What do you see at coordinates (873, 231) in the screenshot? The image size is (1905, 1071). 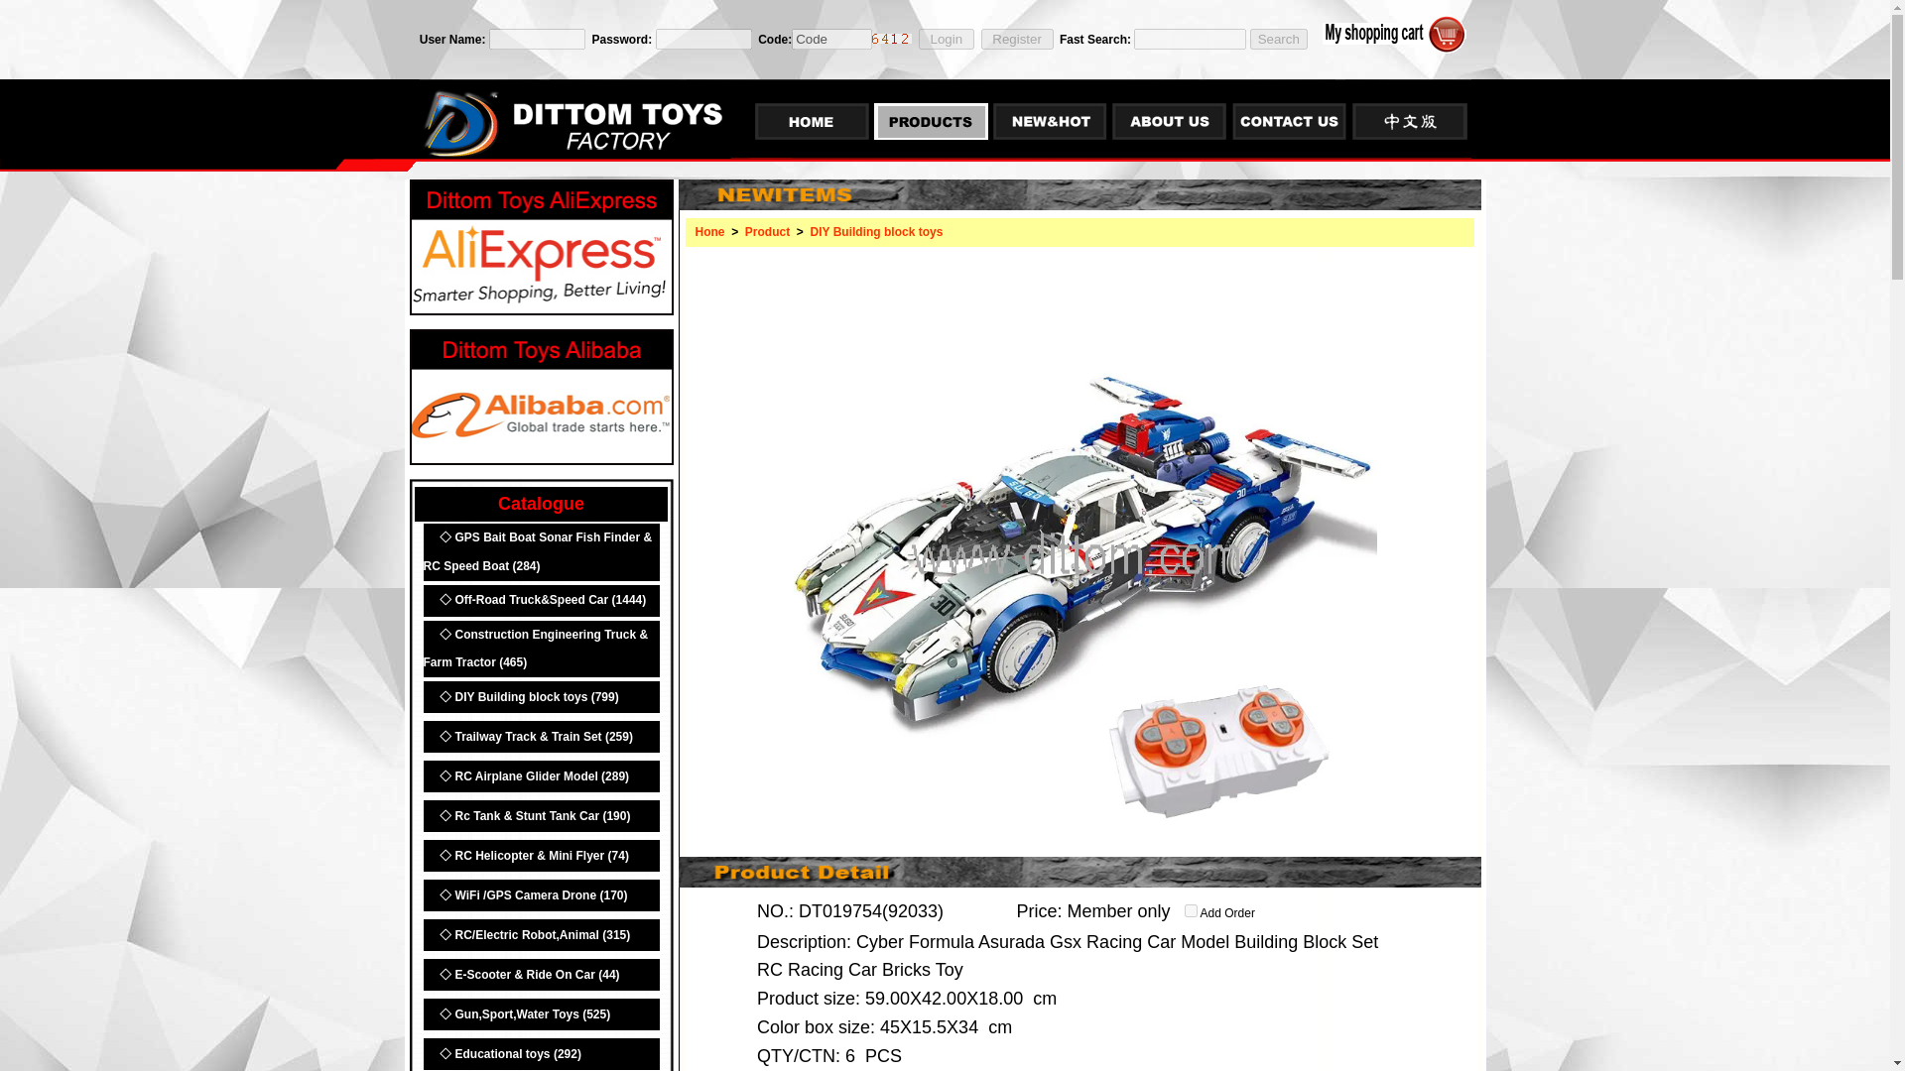 I see `  DIY Building block toys` at bounding box center [873, 231].